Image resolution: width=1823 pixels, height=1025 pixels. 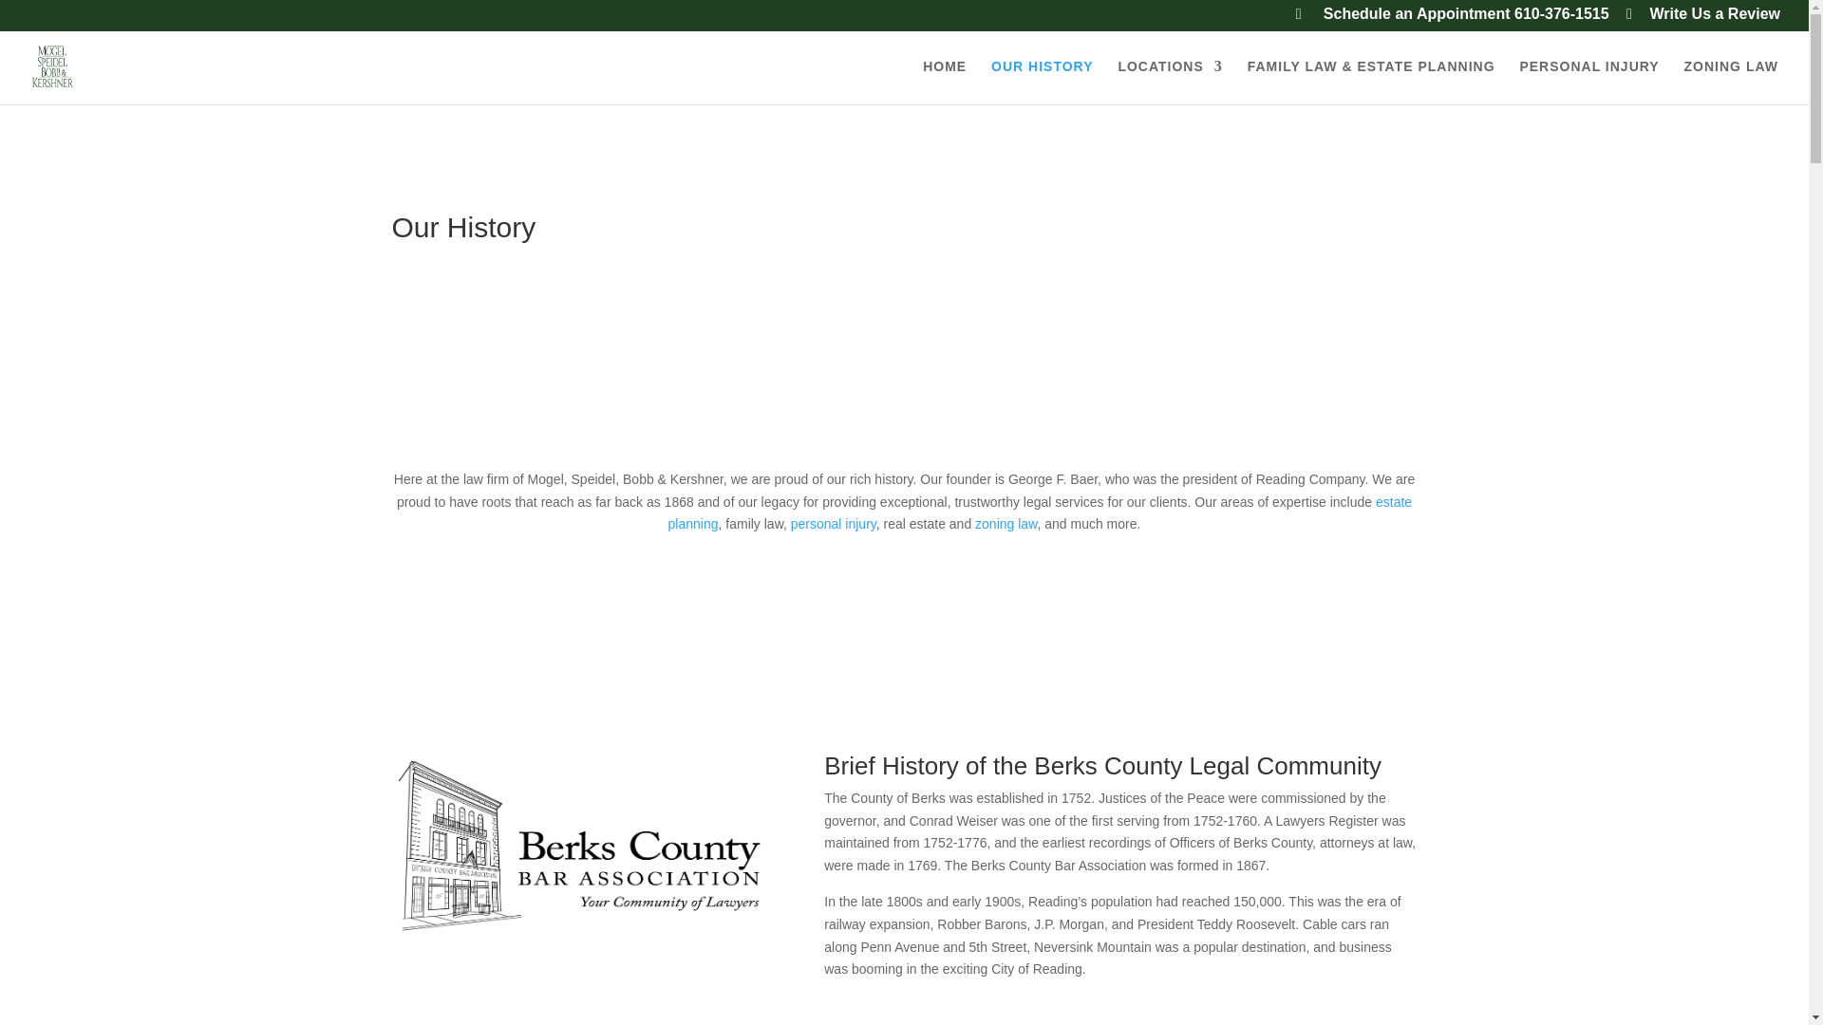 What do you see at coordinates (1703, 19) in the screenshot?
I see `Write Us a Review` at bounding box center [1703, 19].